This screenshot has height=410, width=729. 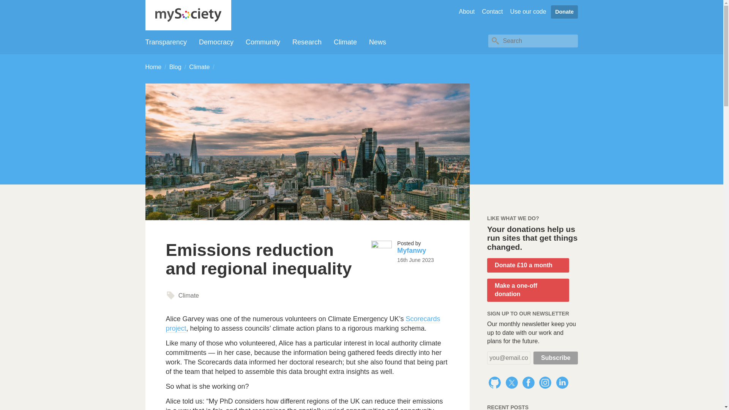 What do you see at coordinates (188, 15) in the screenshot?
I see `mySociety` at bounding box center [188, 15].